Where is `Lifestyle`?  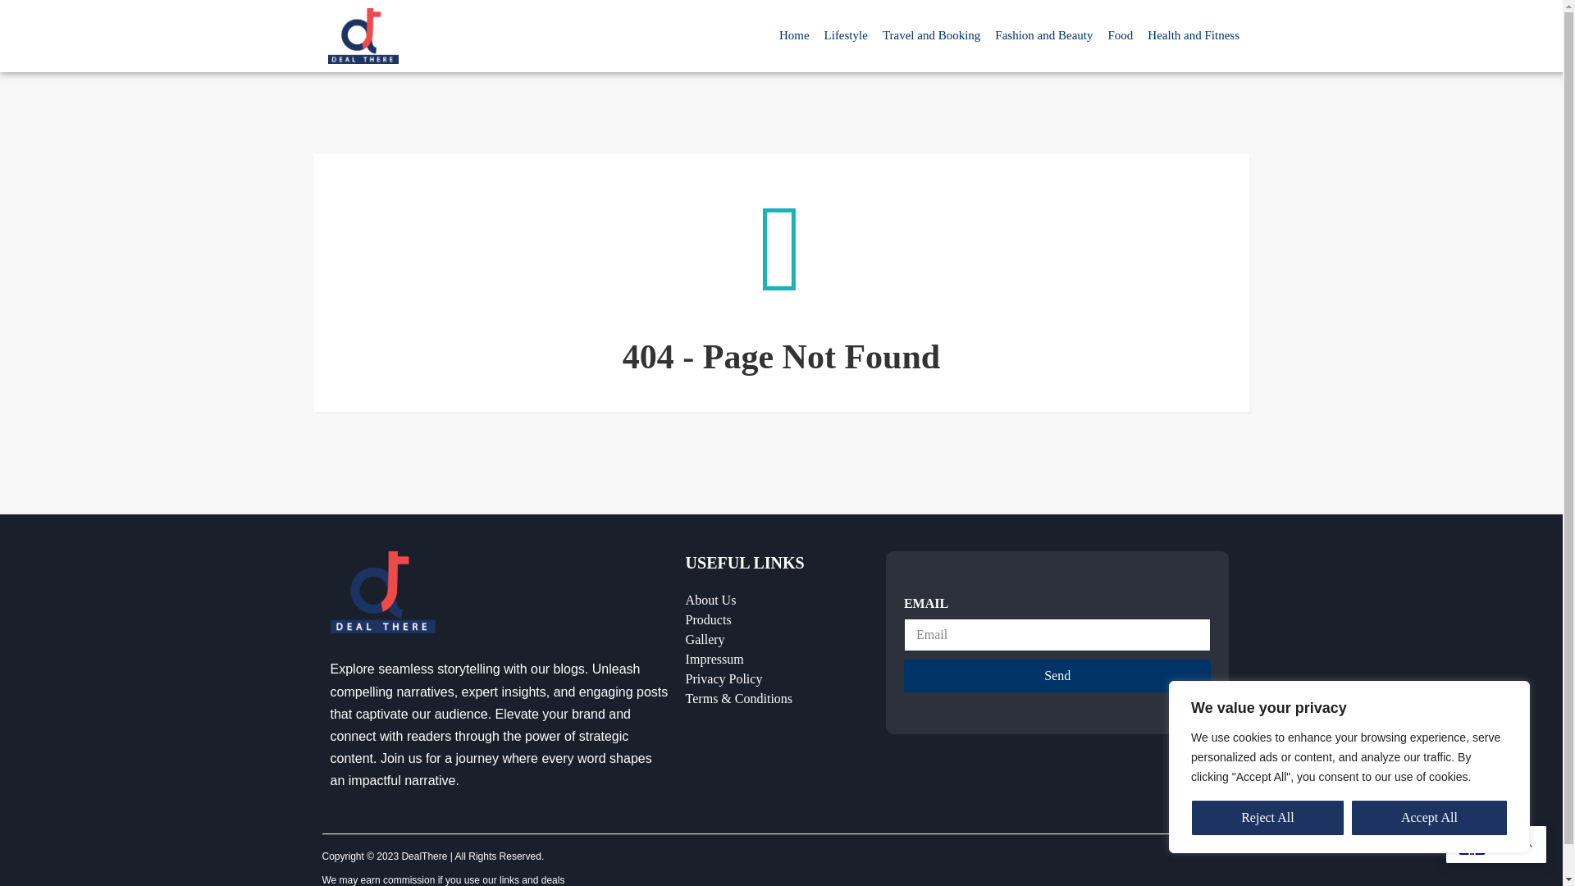 Lifestyle is located at coordinates (847, 25).